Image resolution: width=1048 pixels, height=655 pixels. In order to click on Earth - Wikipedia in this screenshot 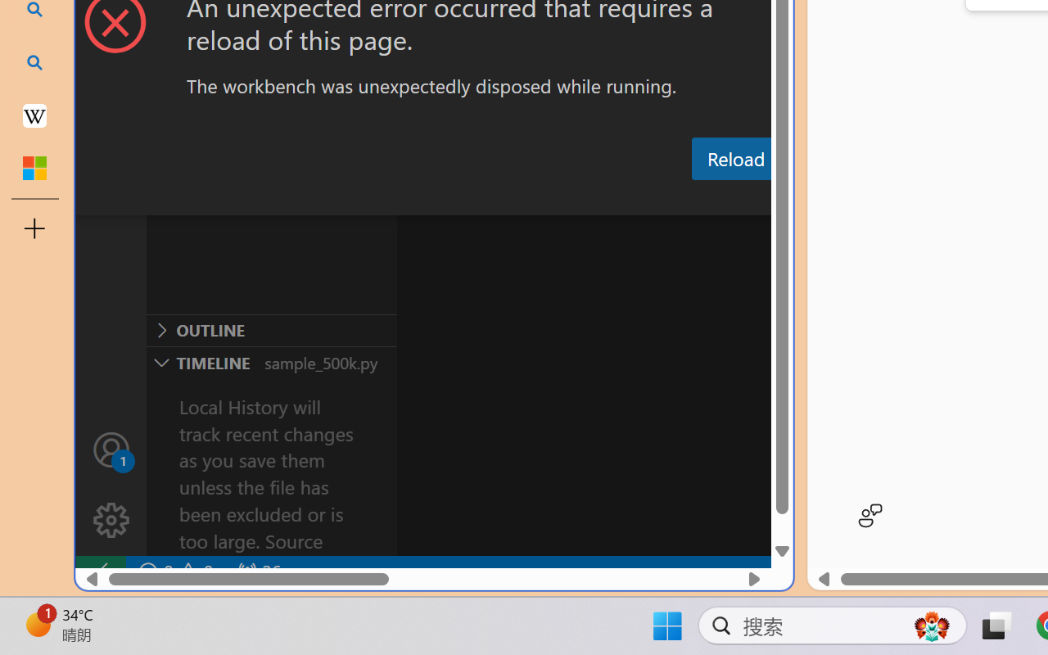, I will do `click(34, 115)`.